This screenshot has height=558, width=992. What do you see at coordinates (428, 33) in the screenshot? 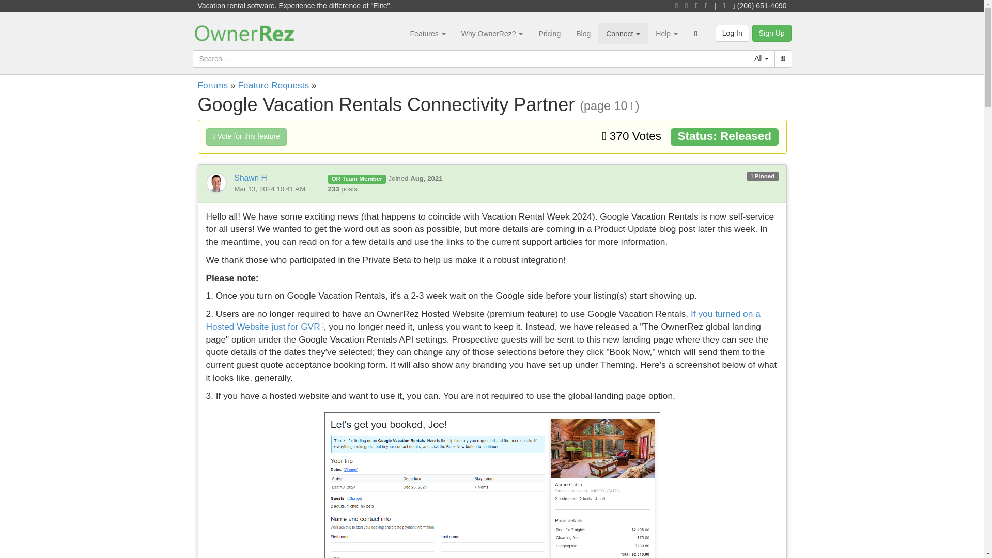
I see `Features` at bounding box center [428, 33].